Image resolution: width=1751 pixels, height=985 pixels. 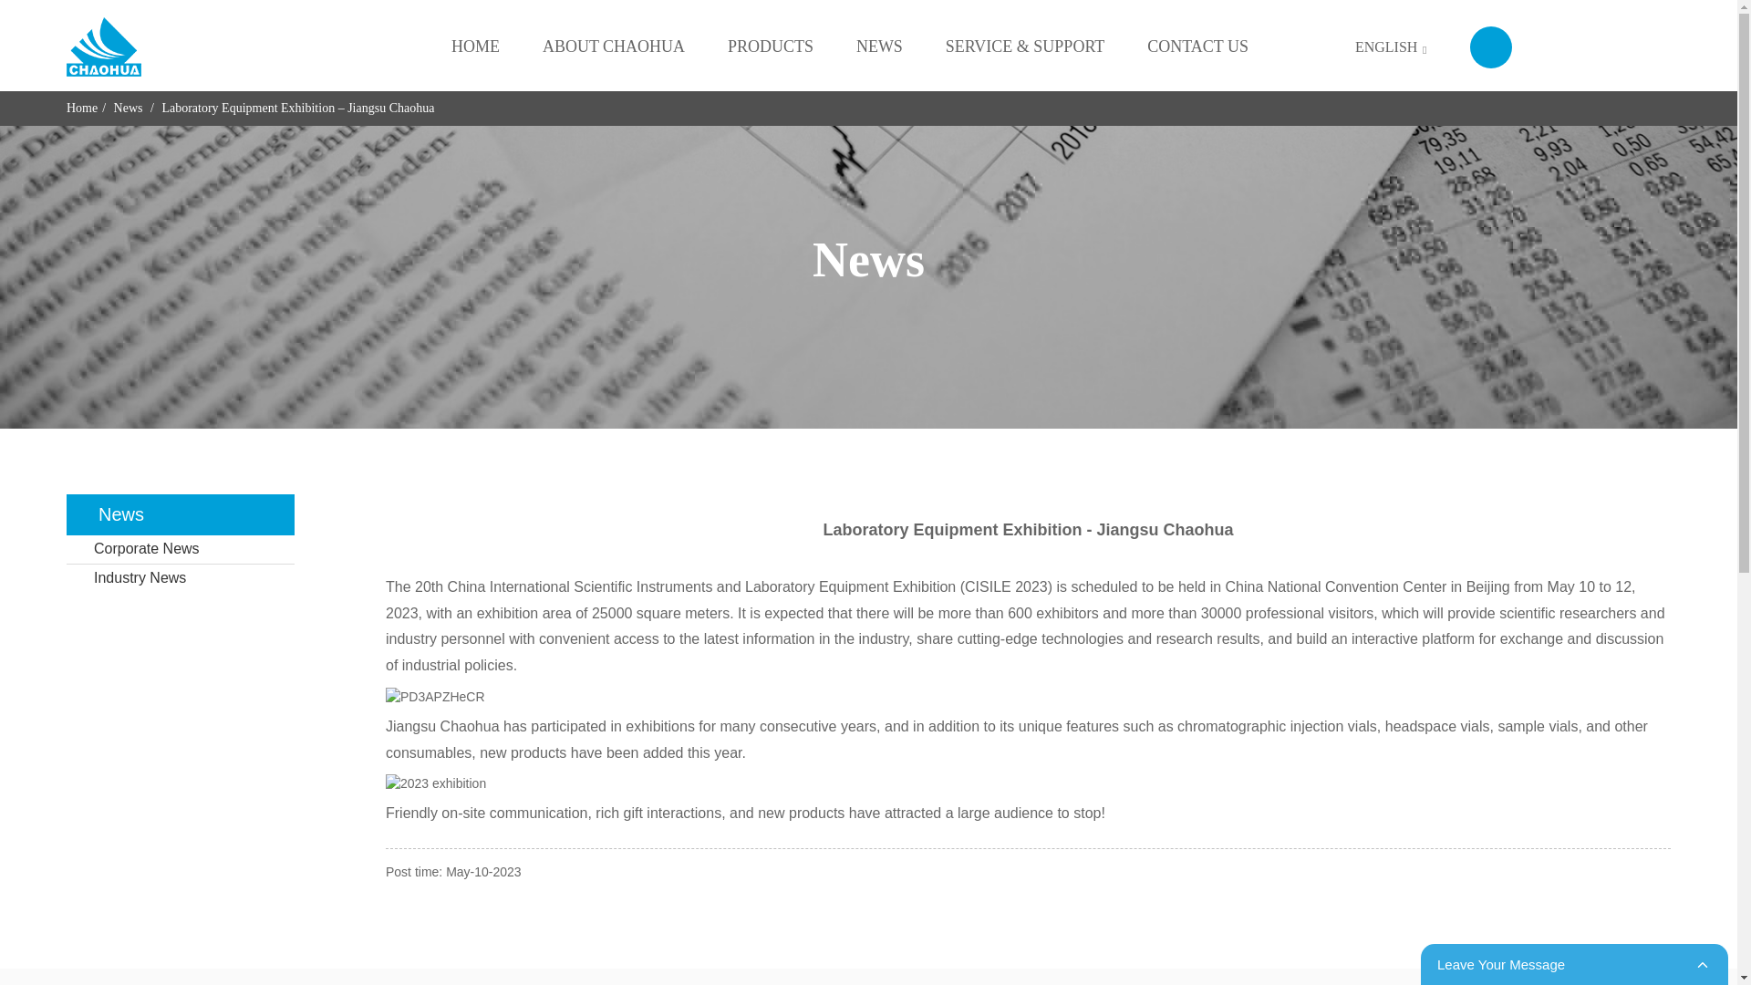 What do you see at coordinates (180, 578) in the screenshot?
I see `Industry News` at bounding box center [180, 578].